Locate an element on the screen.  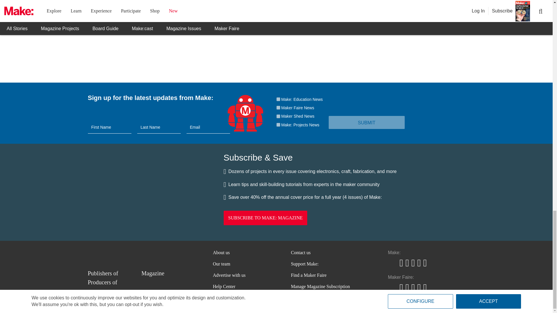
Make: Projects News is located at coordinates (278, 125).